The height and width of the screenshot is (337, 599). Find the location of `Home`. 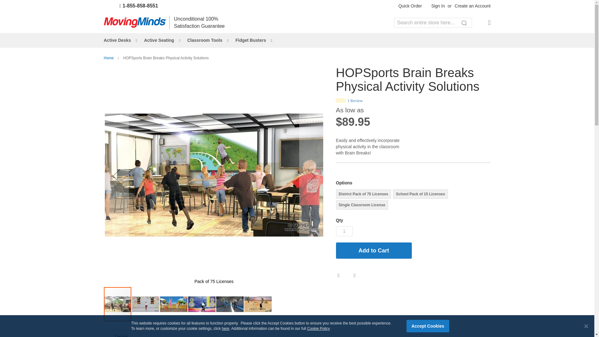

Home is located at coordinates (109, 58).